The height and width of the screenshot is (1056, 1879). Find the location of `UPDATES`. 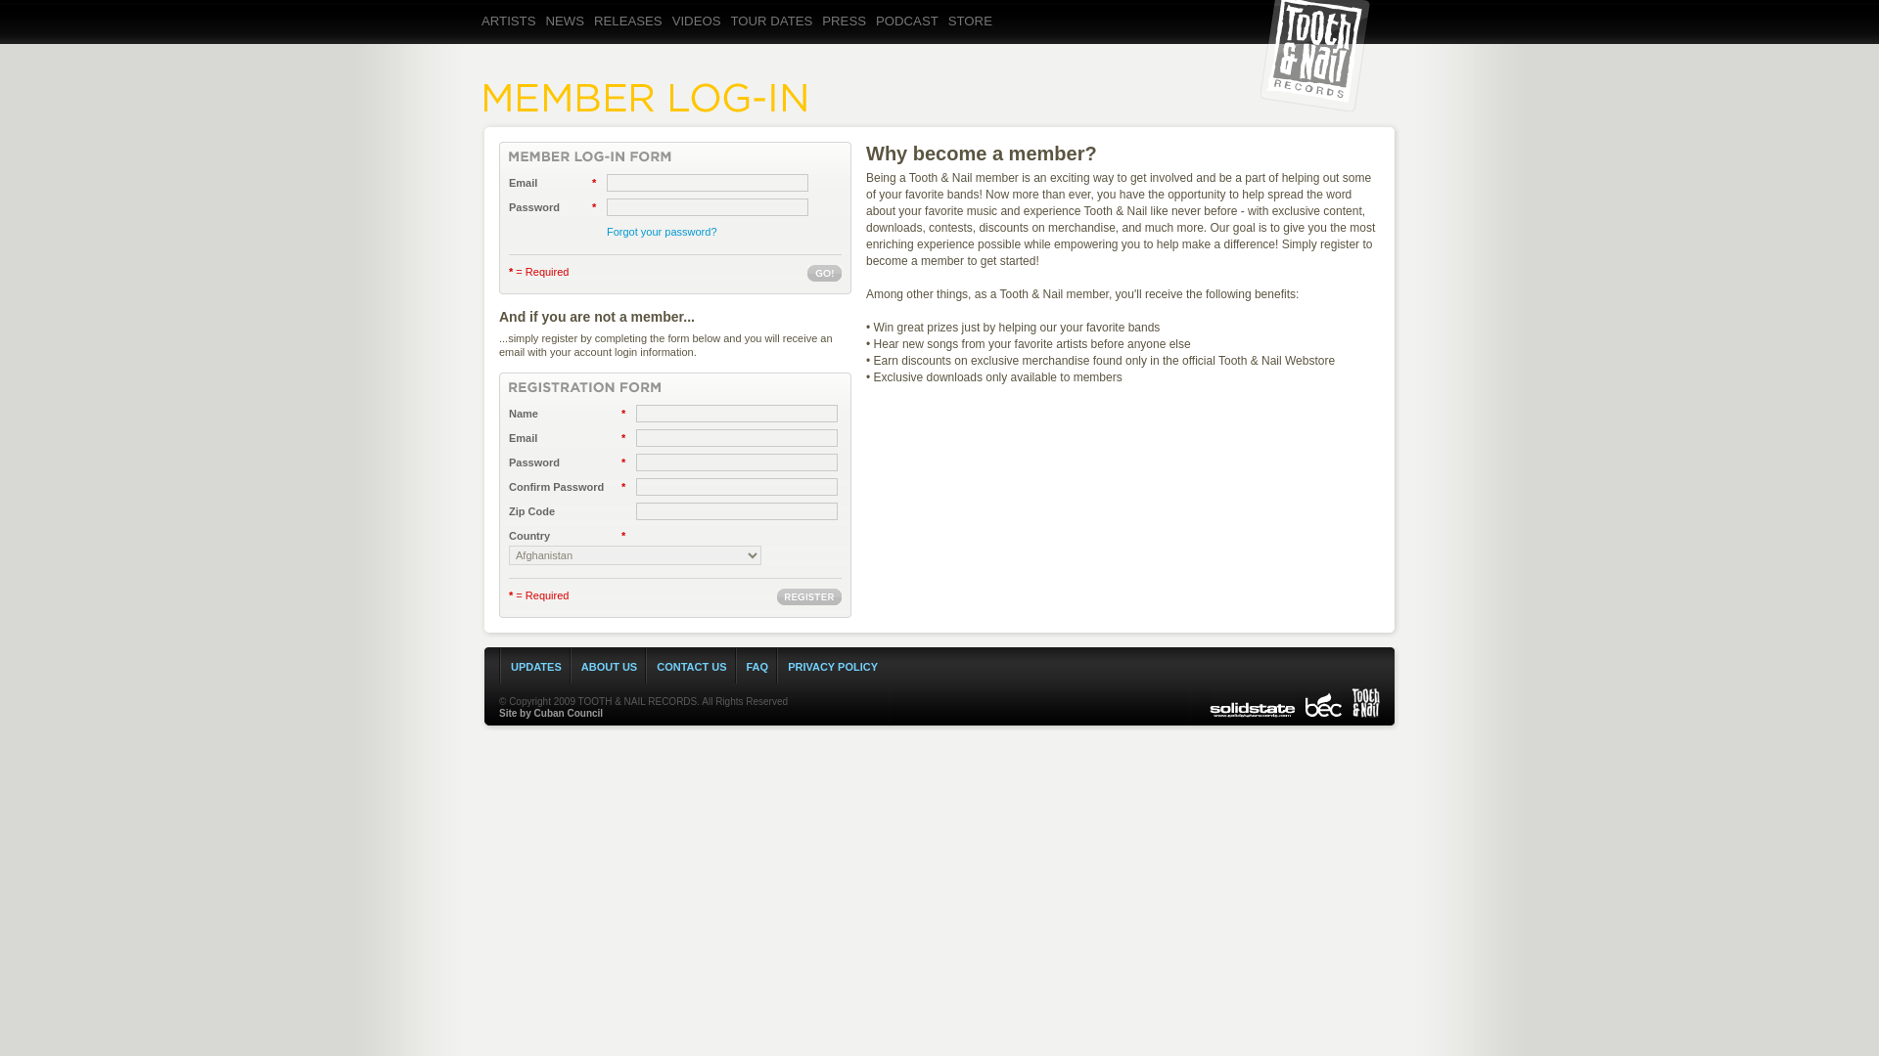

UPDATES is located at coordinates (536, 667).